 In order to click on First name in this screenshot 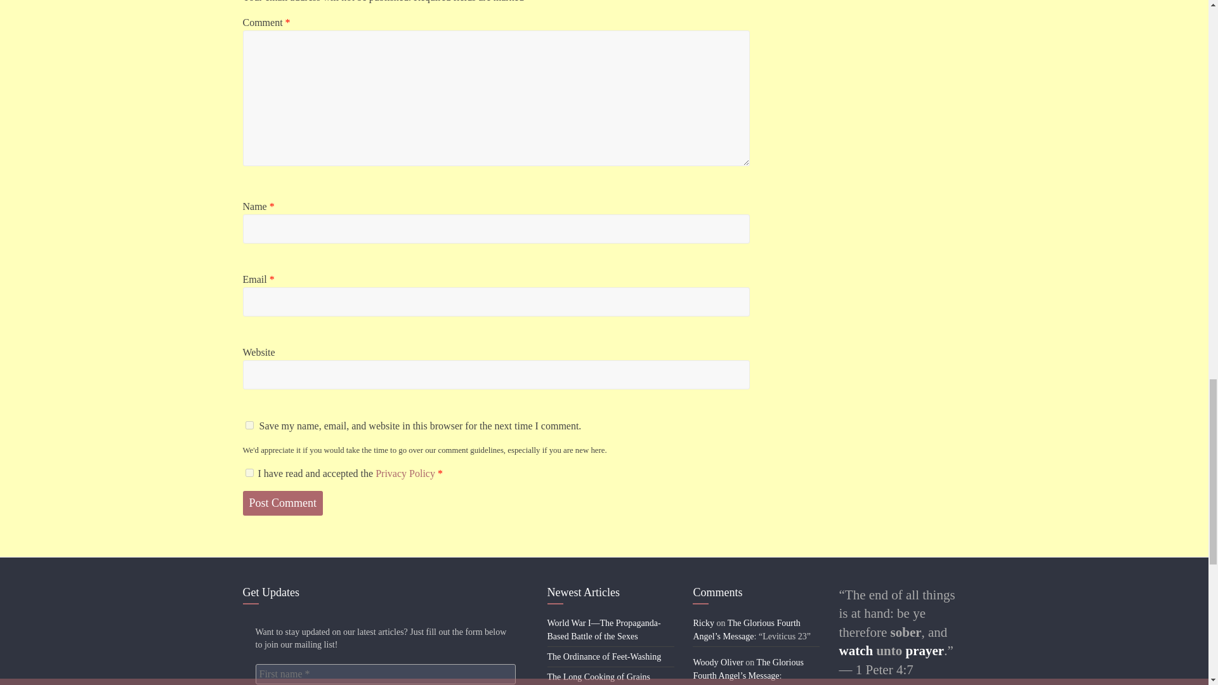, I will do `click(384, 674)`.